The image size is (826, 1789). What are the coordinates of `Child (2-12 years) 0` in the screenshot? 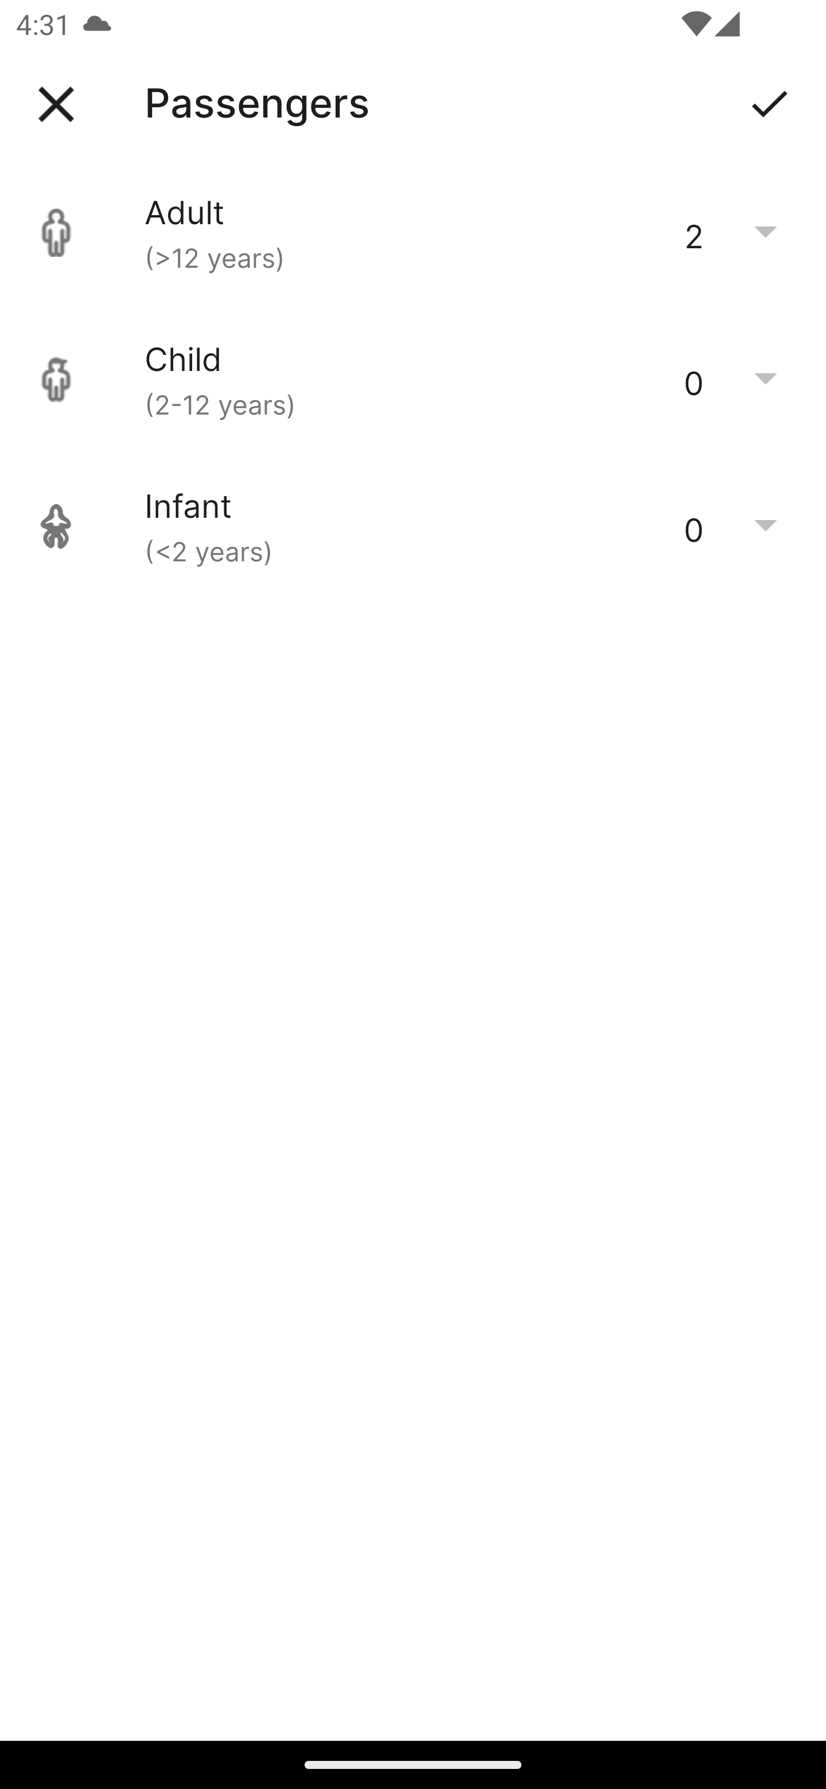 It's located at (413, 380).